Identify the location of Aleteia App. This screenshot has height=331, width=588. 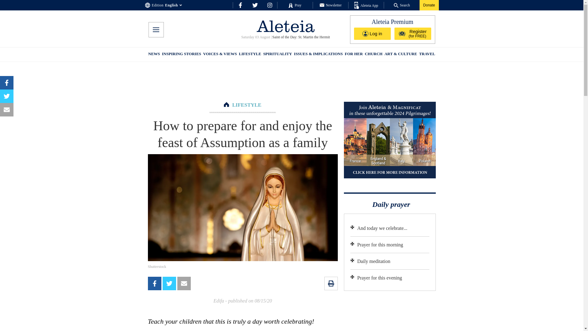
(366, 6).